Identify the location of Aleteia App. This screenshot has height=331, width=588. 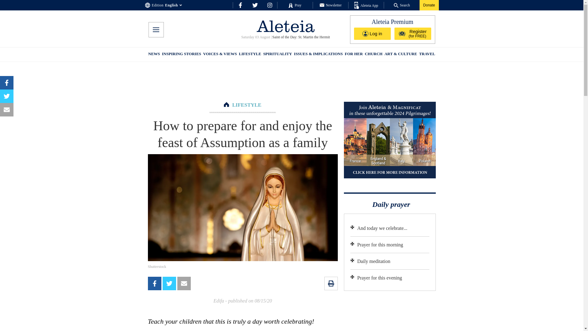
(366, 6).